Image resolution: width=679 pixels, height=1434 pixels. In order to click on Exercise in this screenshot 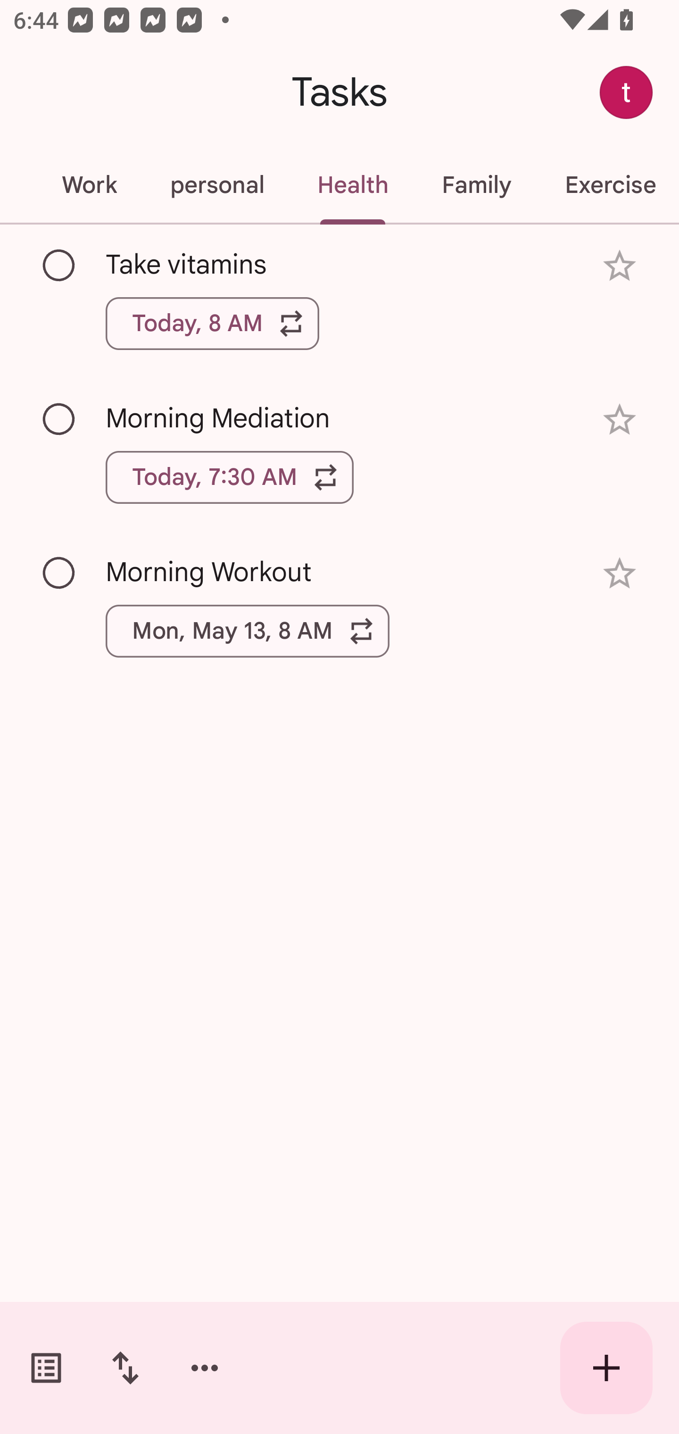, I will do `click(608, 185)`.